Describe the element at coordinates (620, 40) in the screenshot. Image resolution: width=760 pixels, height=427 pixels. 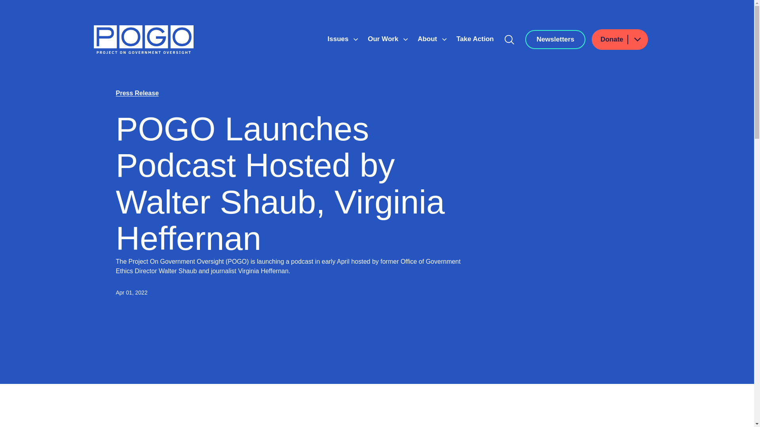
I see `Donate` at that location.